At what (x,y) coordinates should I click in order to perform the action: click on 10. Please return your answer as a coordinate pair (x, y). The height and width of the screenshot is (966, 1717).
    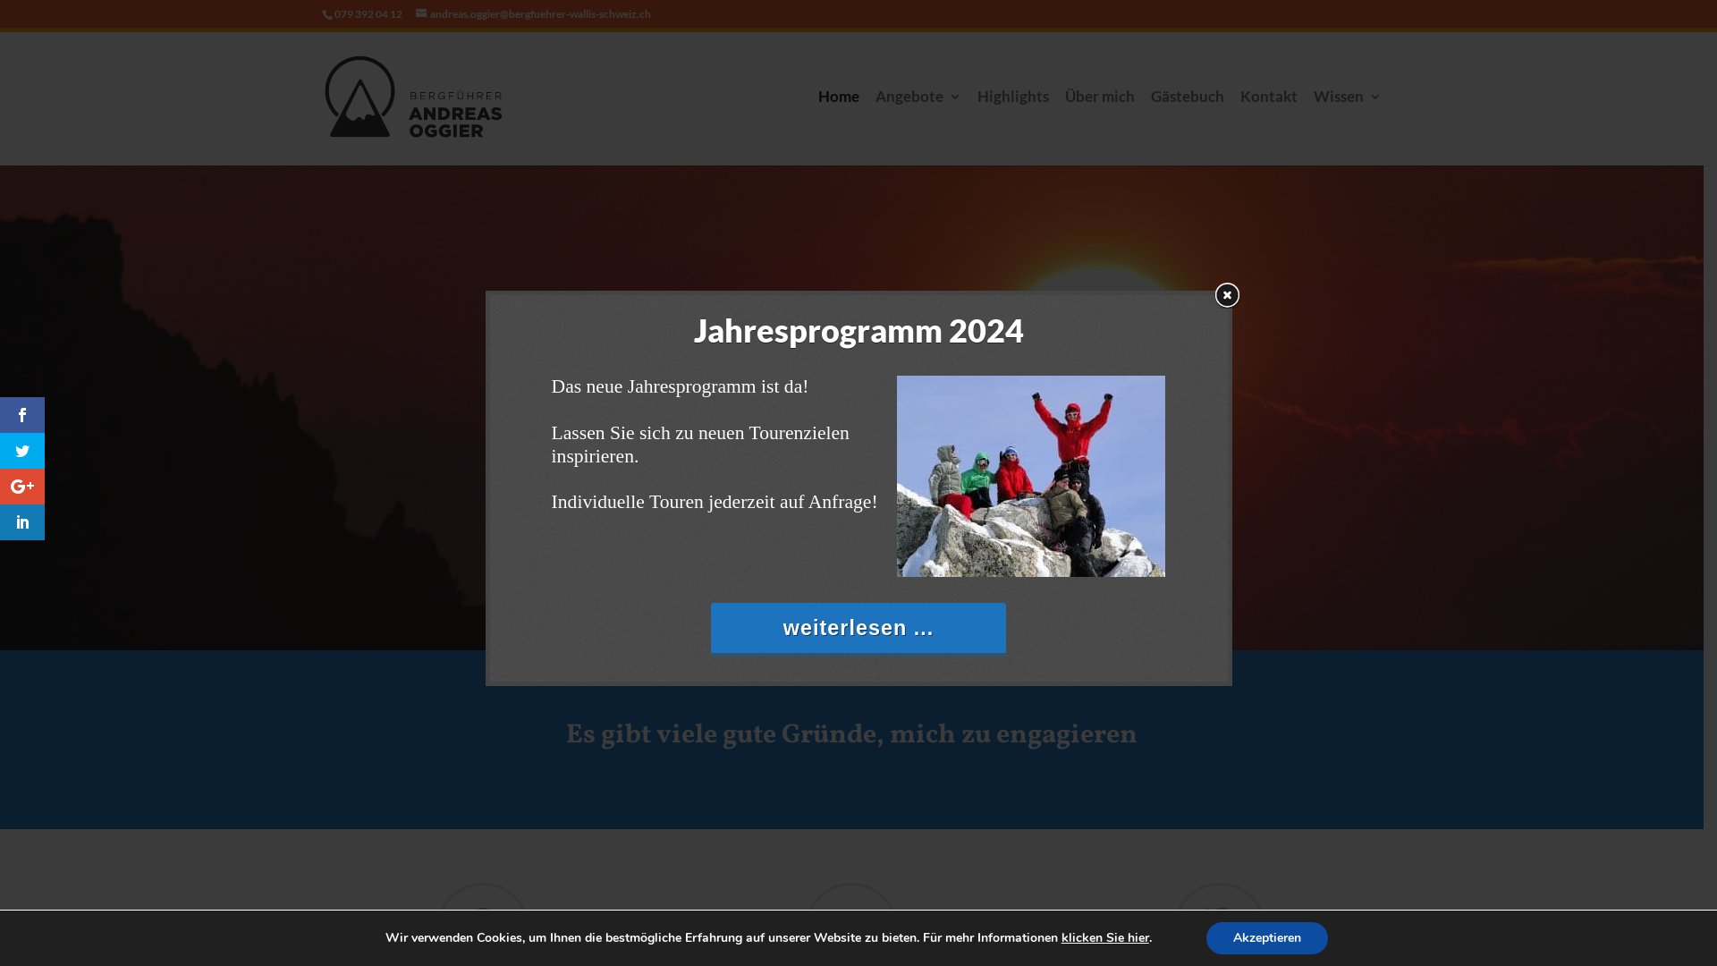
    Looking at the image, I should click on (905, 603).